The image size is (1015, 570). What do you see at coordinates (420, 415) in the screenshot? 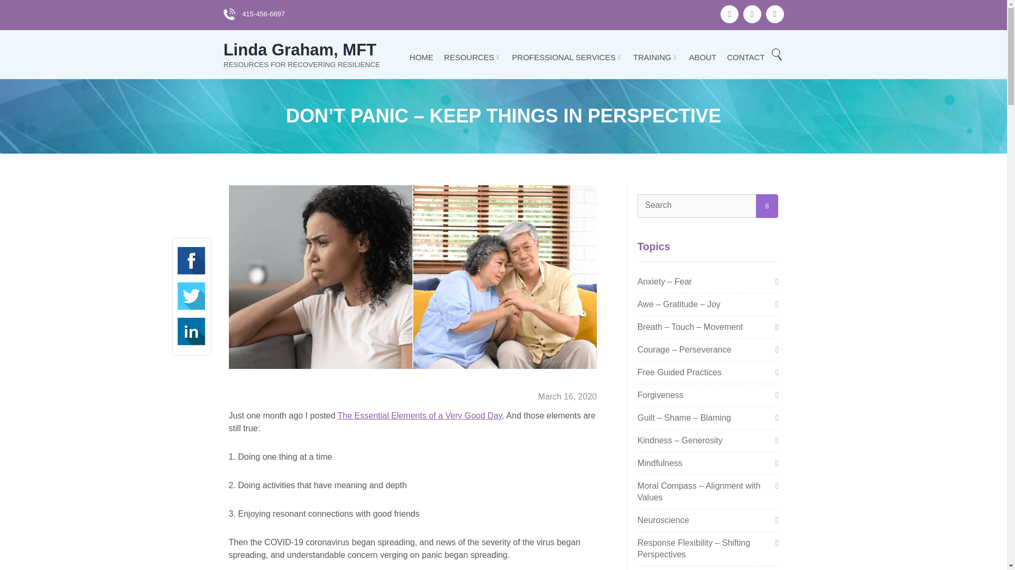
I see `The Essential Elements of a Very Good Day` at bounding box center [420, 415].